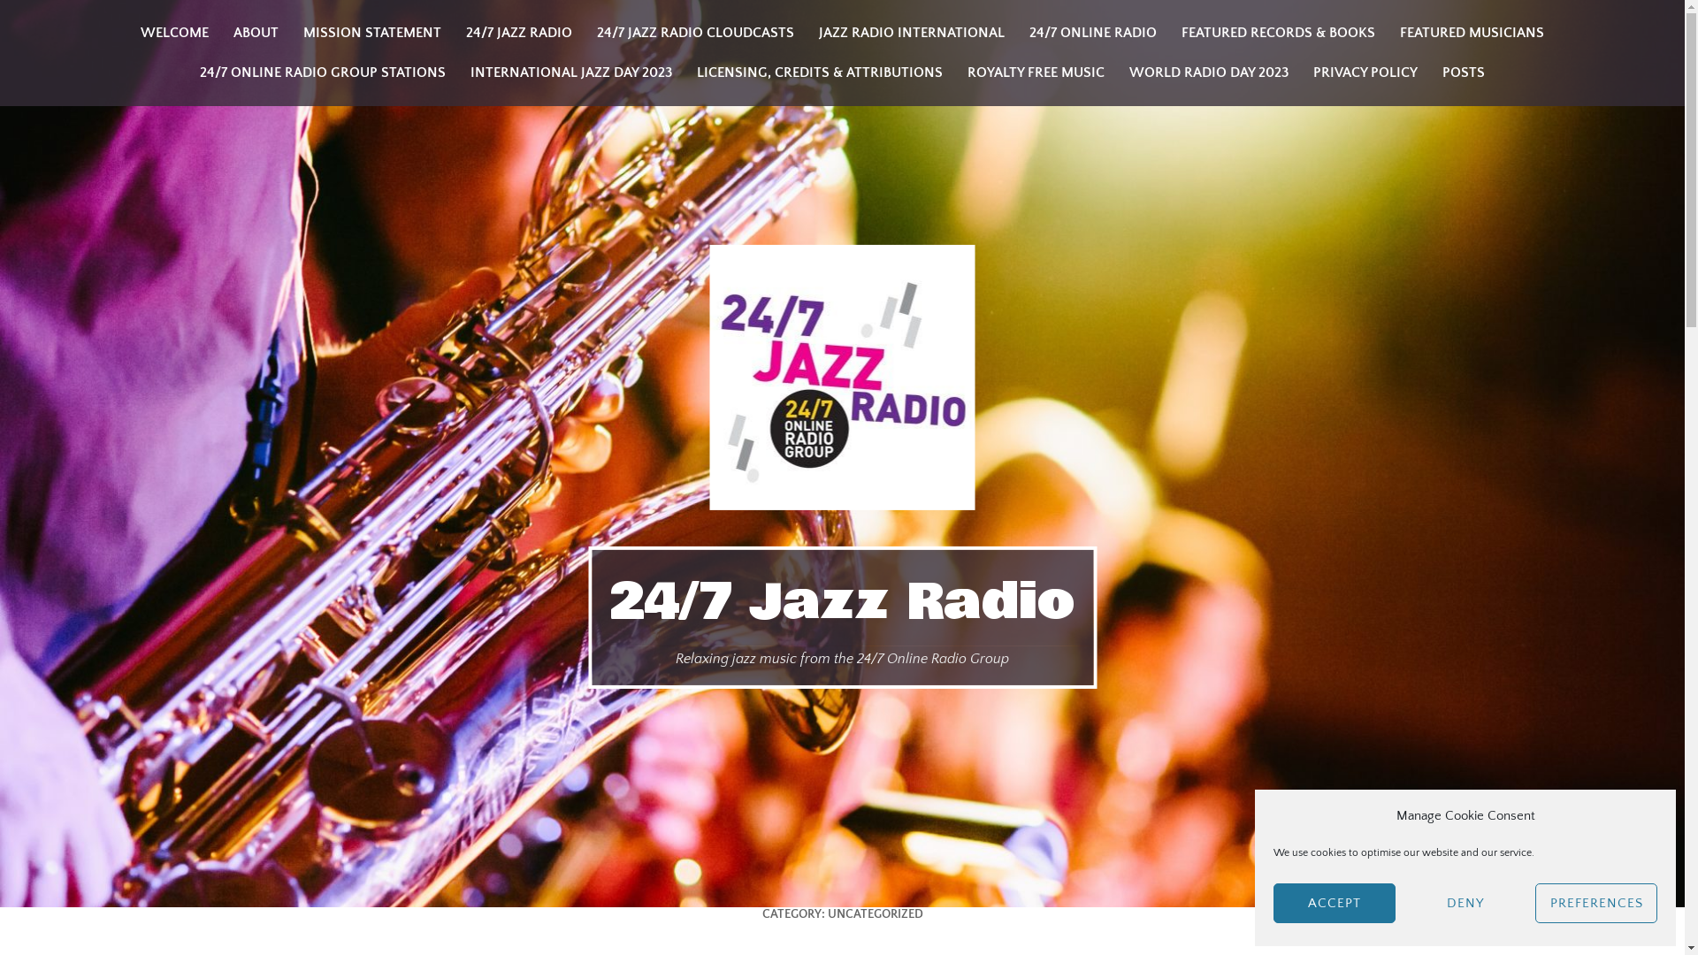 The height and width of the screenshot is (955, 1698). Describe the element at coordinates (1465, 904) in the screenshot. I see `DENY` at that location.